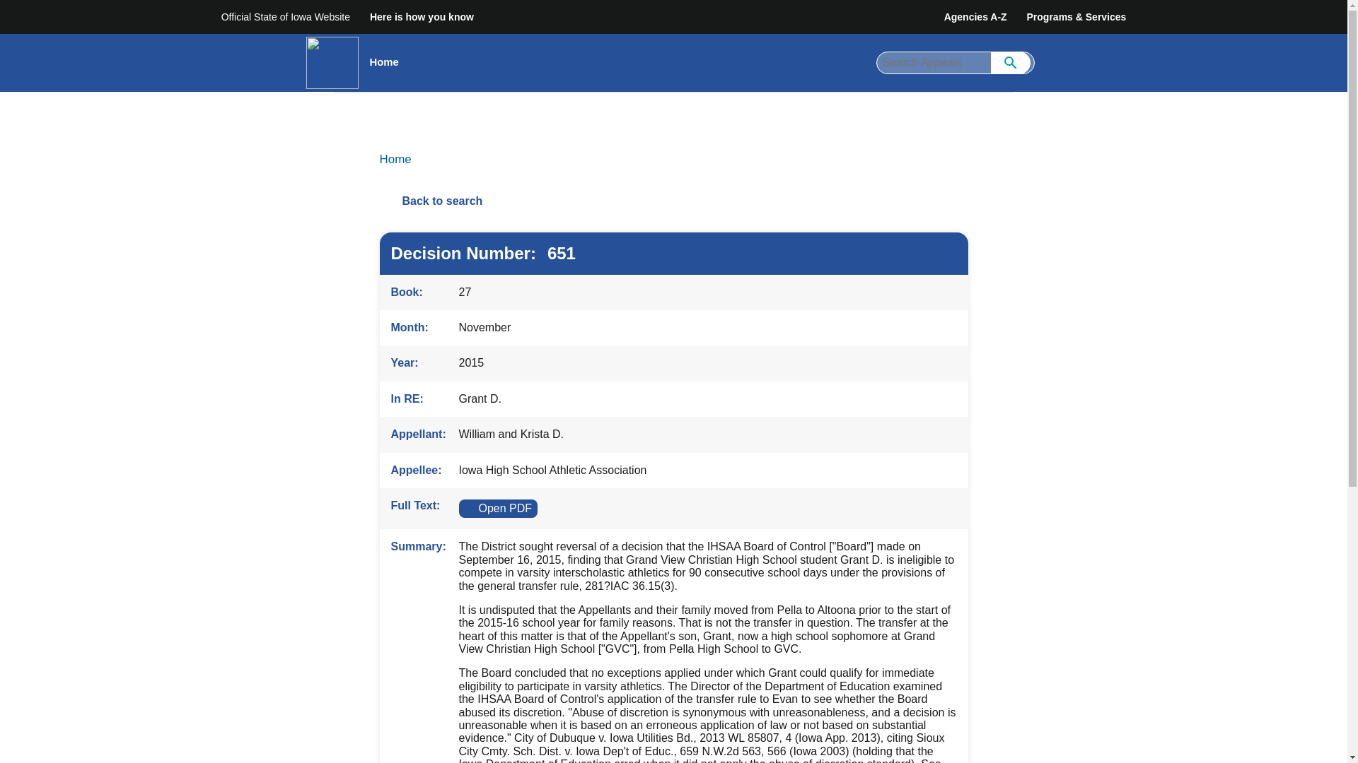  Describe the element at coordinates (498, 509) in the screenshot. I see `Open PDF` at that location.